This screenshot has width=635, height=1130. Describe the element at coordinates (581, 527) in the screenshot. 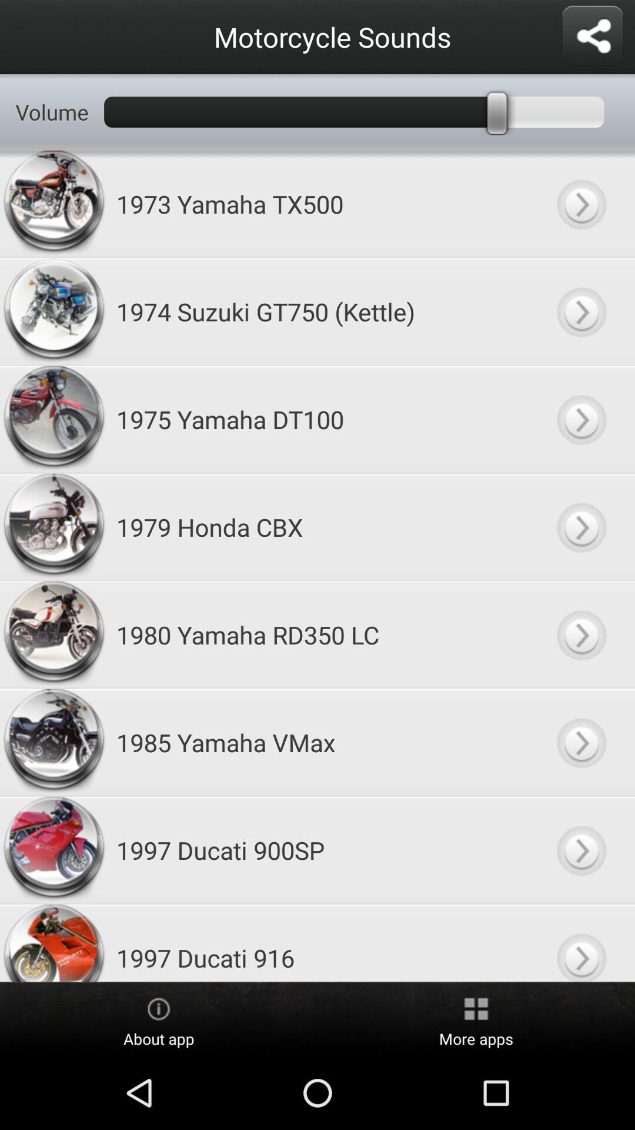

I see `go to sound` at that location.